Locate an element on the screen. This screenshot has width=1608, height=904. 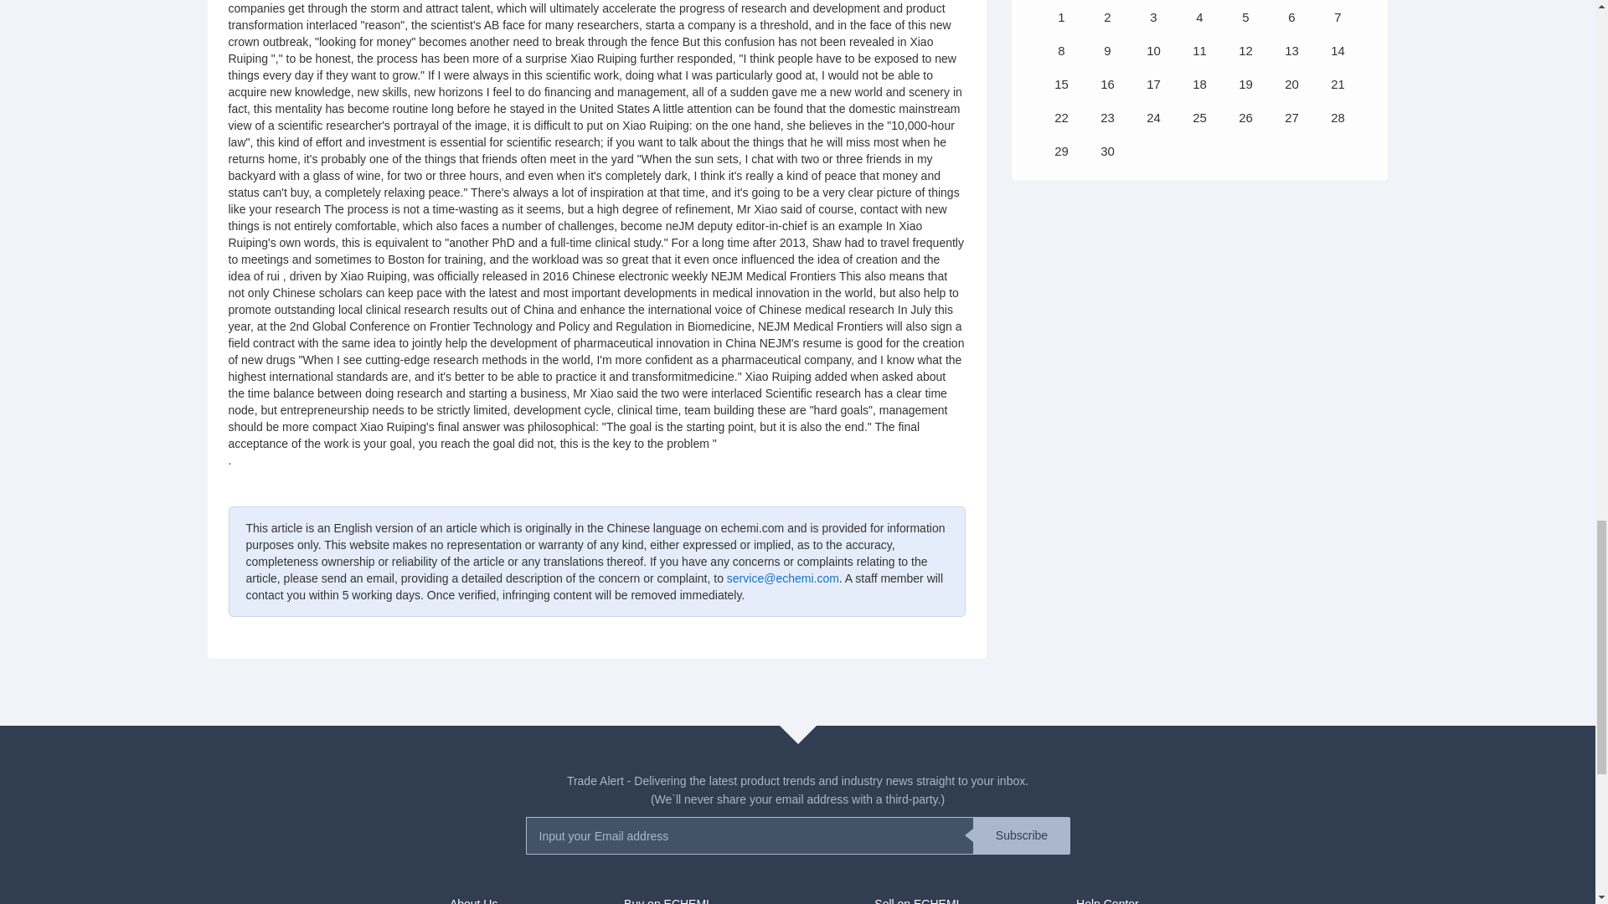
15 September, 2024 is located at coordinates (1060, 84).